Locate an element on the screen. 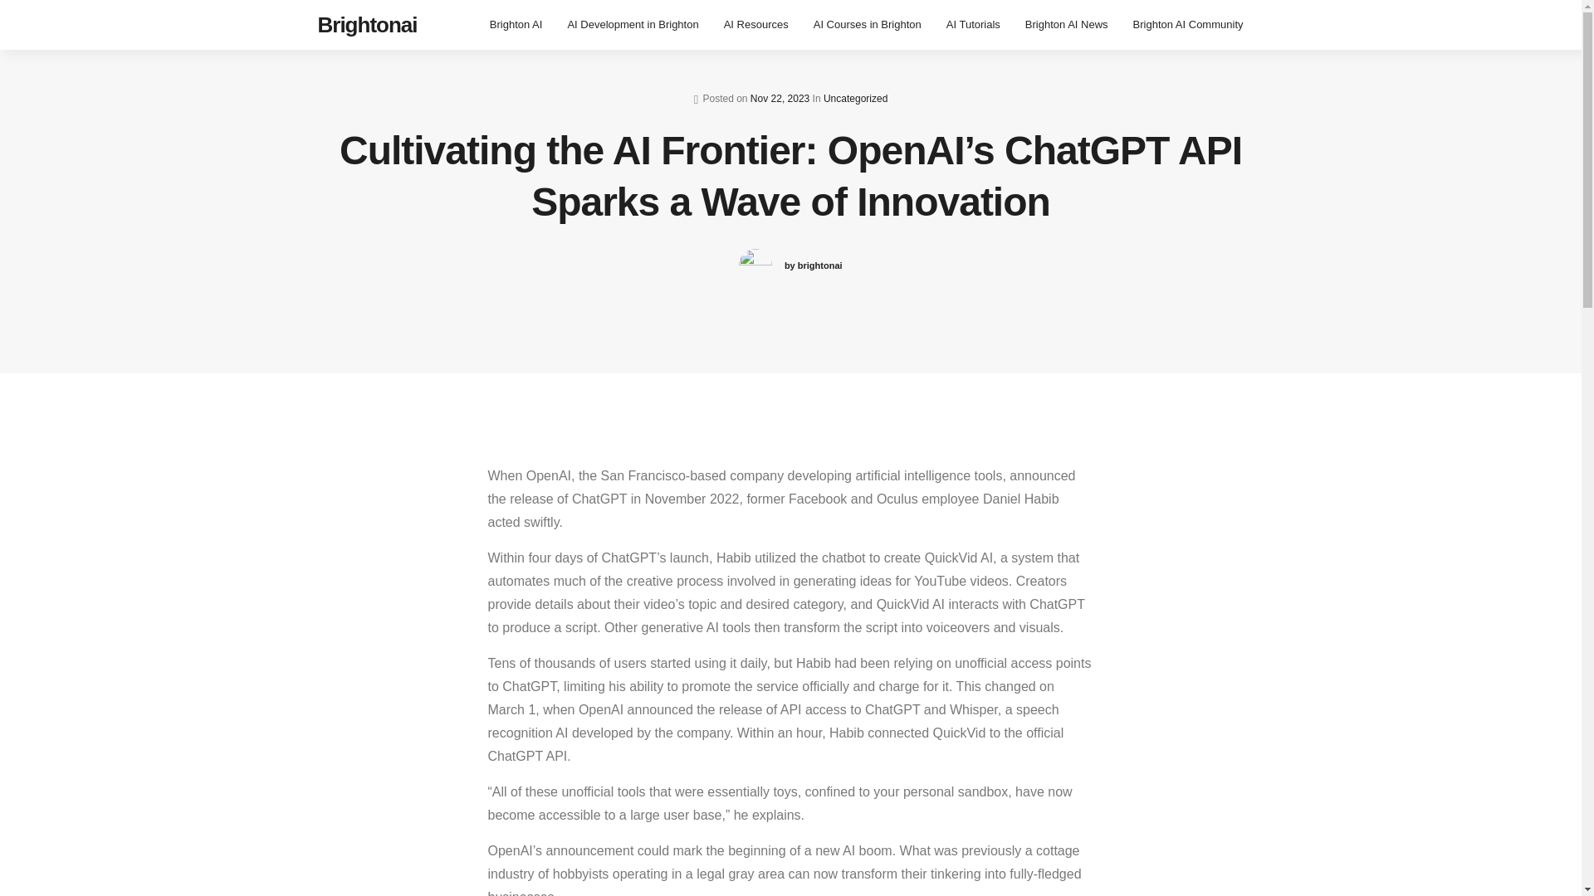 The image size is (1594, 896). AI Development in Brighton is located at coordinates (633, 25).